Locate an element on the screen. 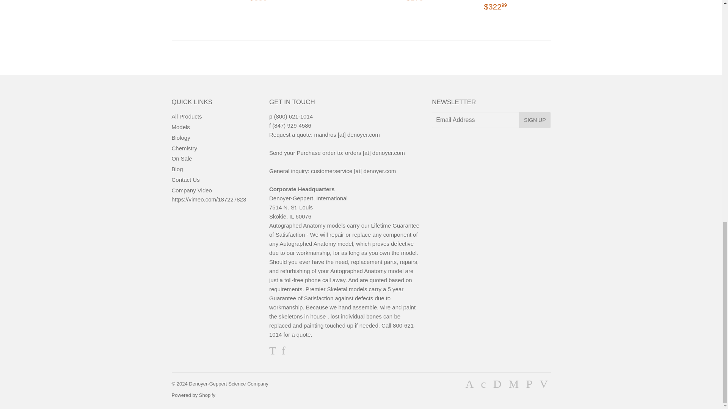 The height and width of the screenshot is (409, 728). Denoyer-Geppert Science Company on Twitter is located at coordinates (272, 352).